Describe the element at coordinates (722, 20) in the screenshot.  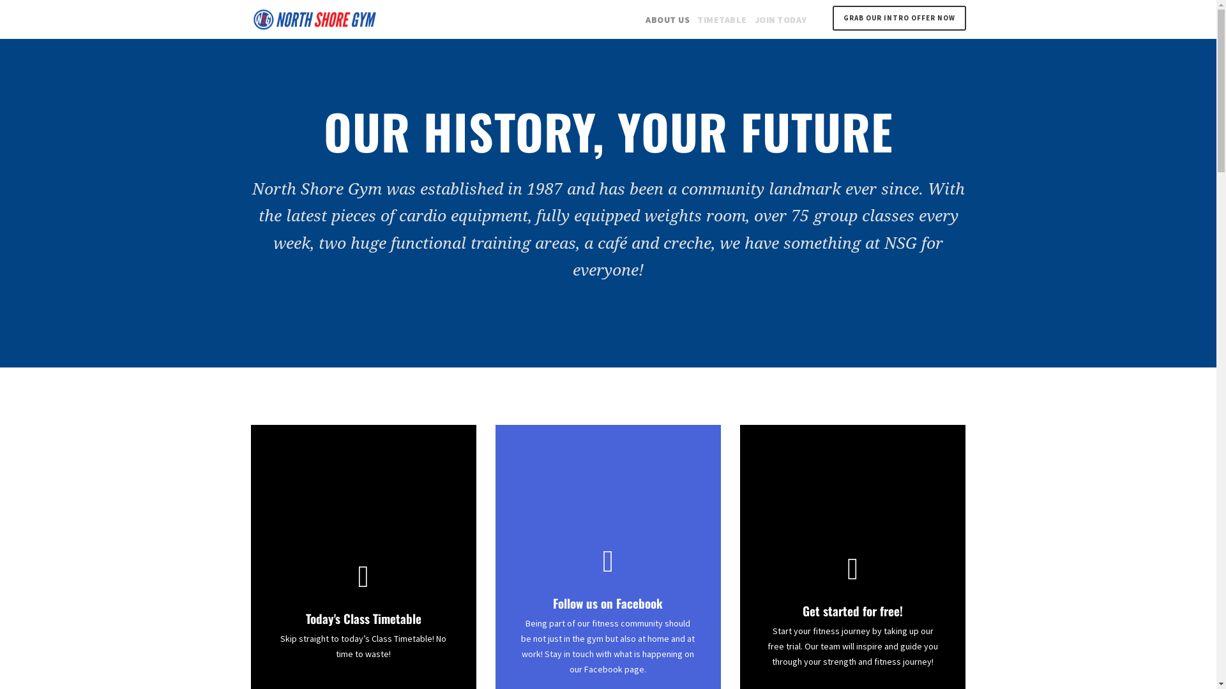
I see `TIMETABLE` at that location.